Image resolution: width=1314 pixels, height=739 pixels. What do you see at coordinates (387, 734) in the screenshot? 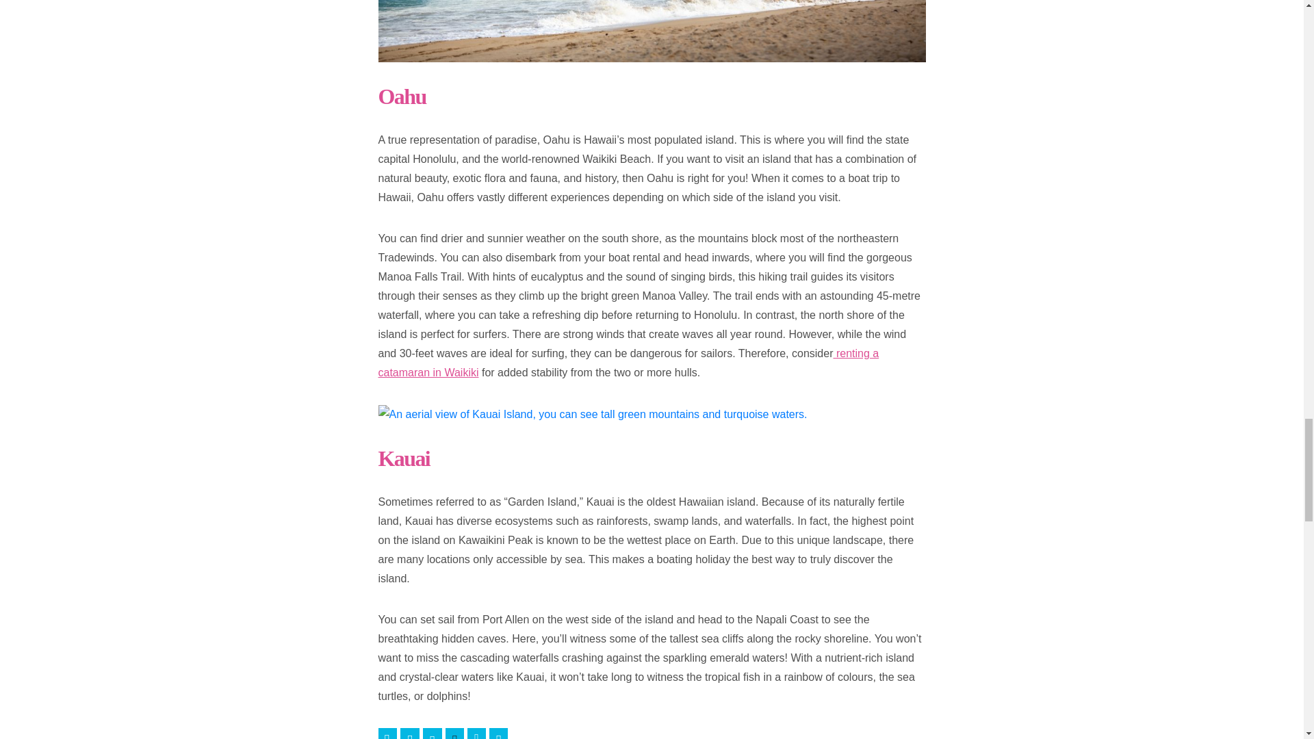
I see `Share this article on Facebook` at bounding box center [387, 734].